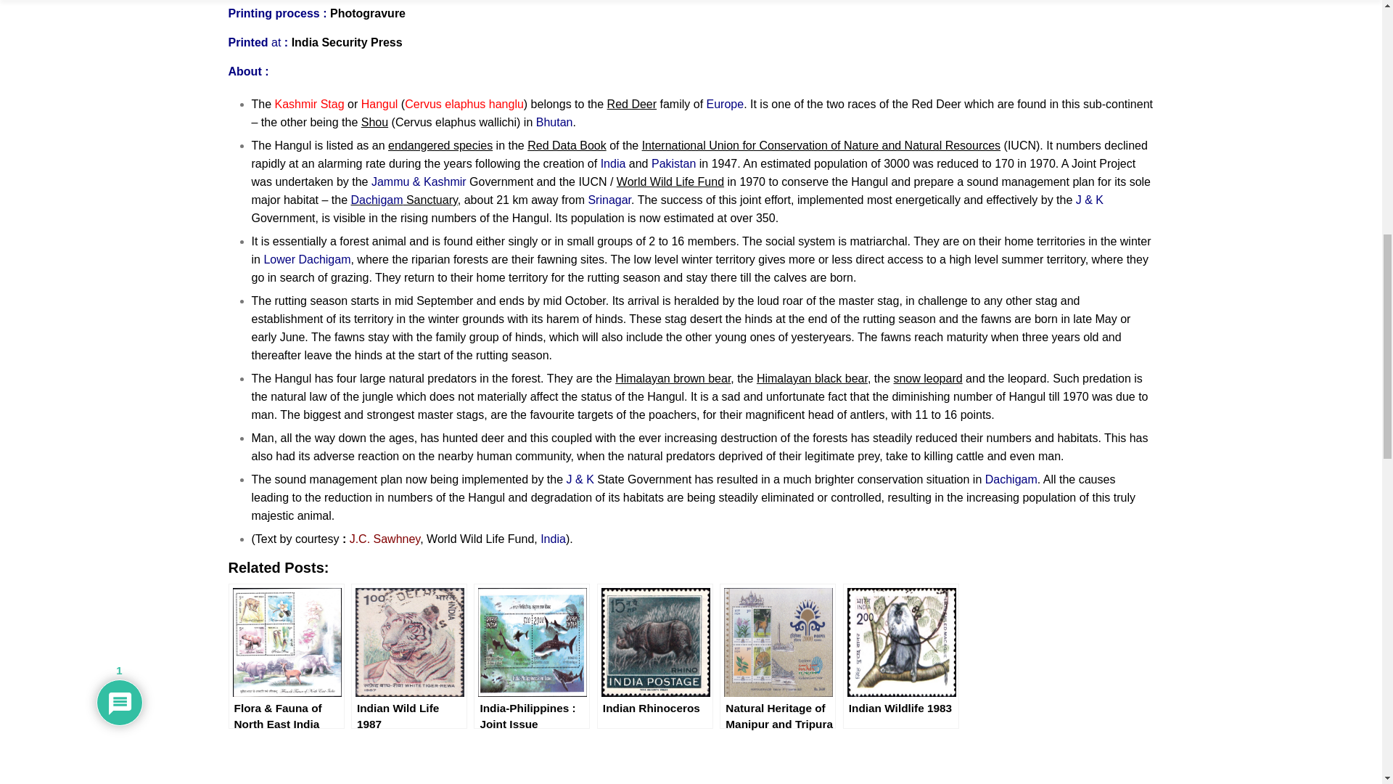 The width and height of the screenshot is (1393, 784). What do you see at coordinates (812, 379) in the screenshot?
I see `Himalayan black bear` at bounding box center [812, 379].